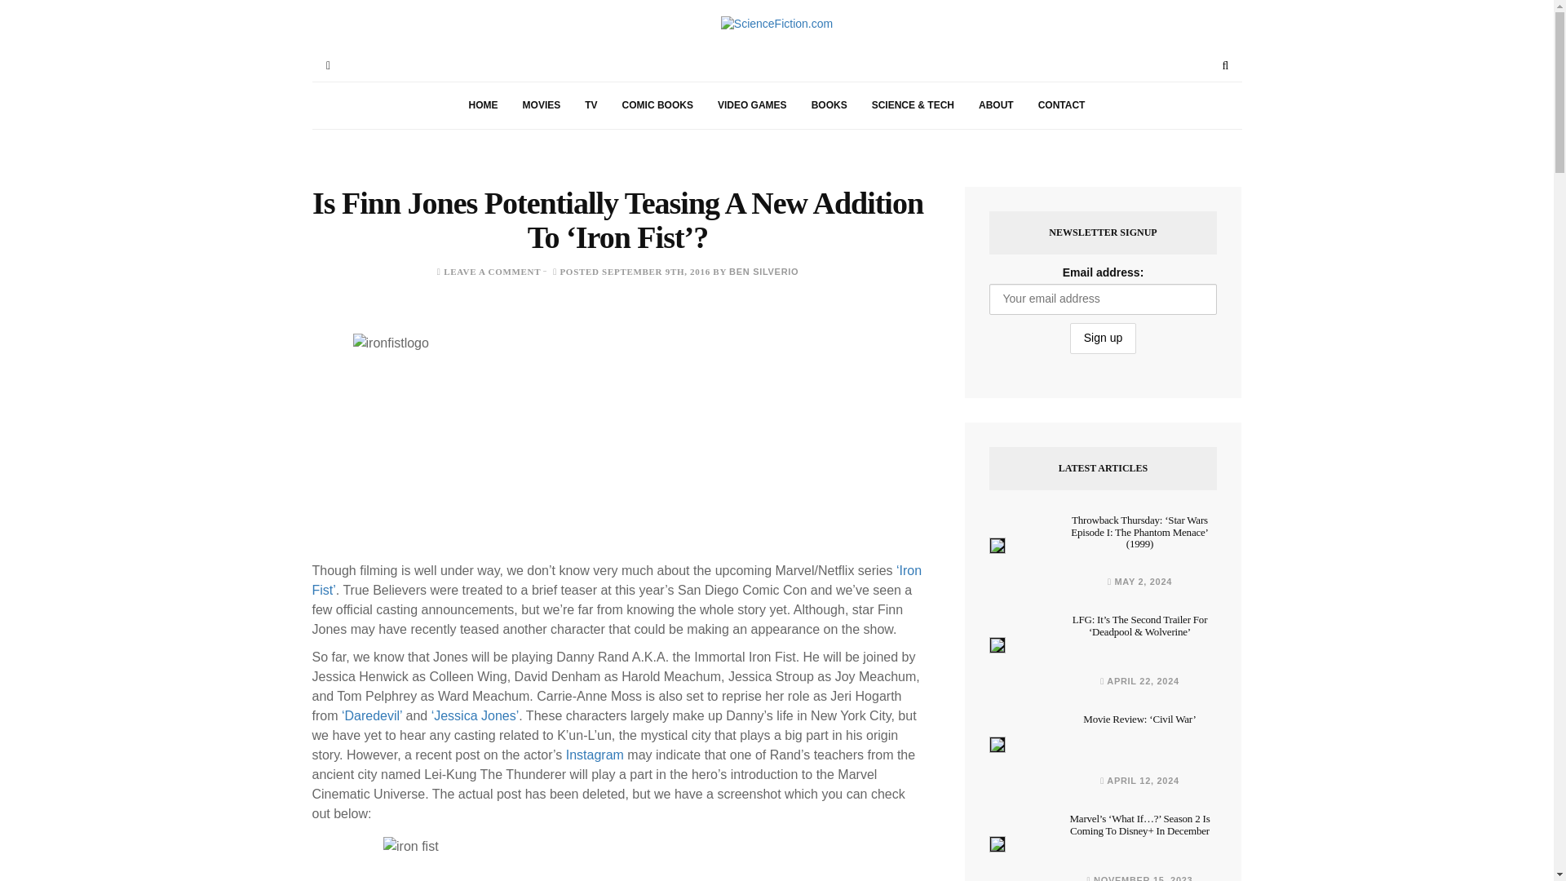 The image size is (1566, 881). Describe the element at coordinates (542, 105) in the screenshot. I see `MOVIES` at that location.